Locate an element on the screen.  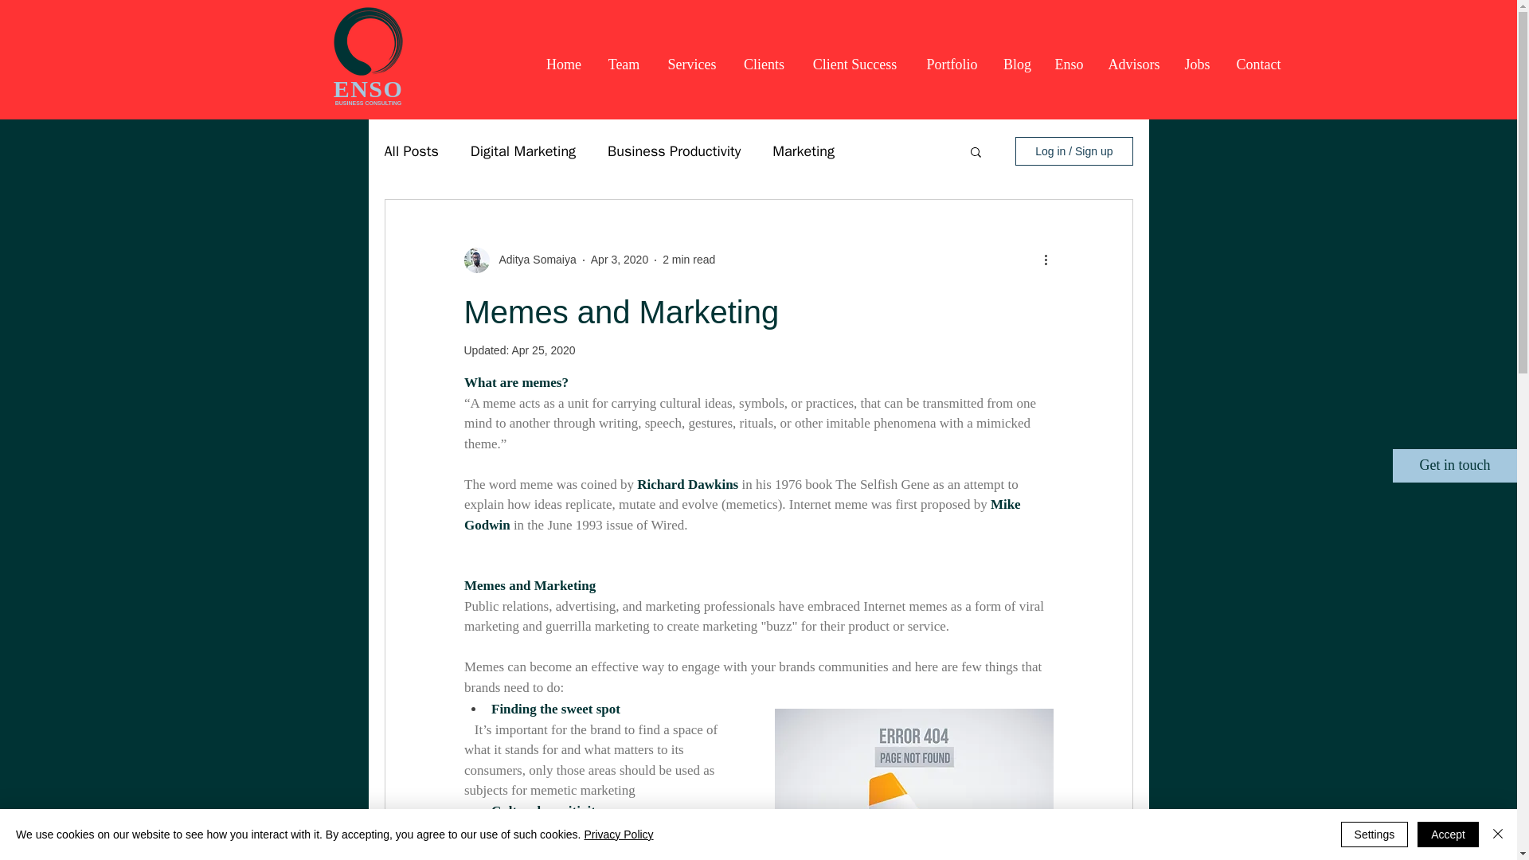
BUSINESS CONSULTING is located at coordinates (368, 103).